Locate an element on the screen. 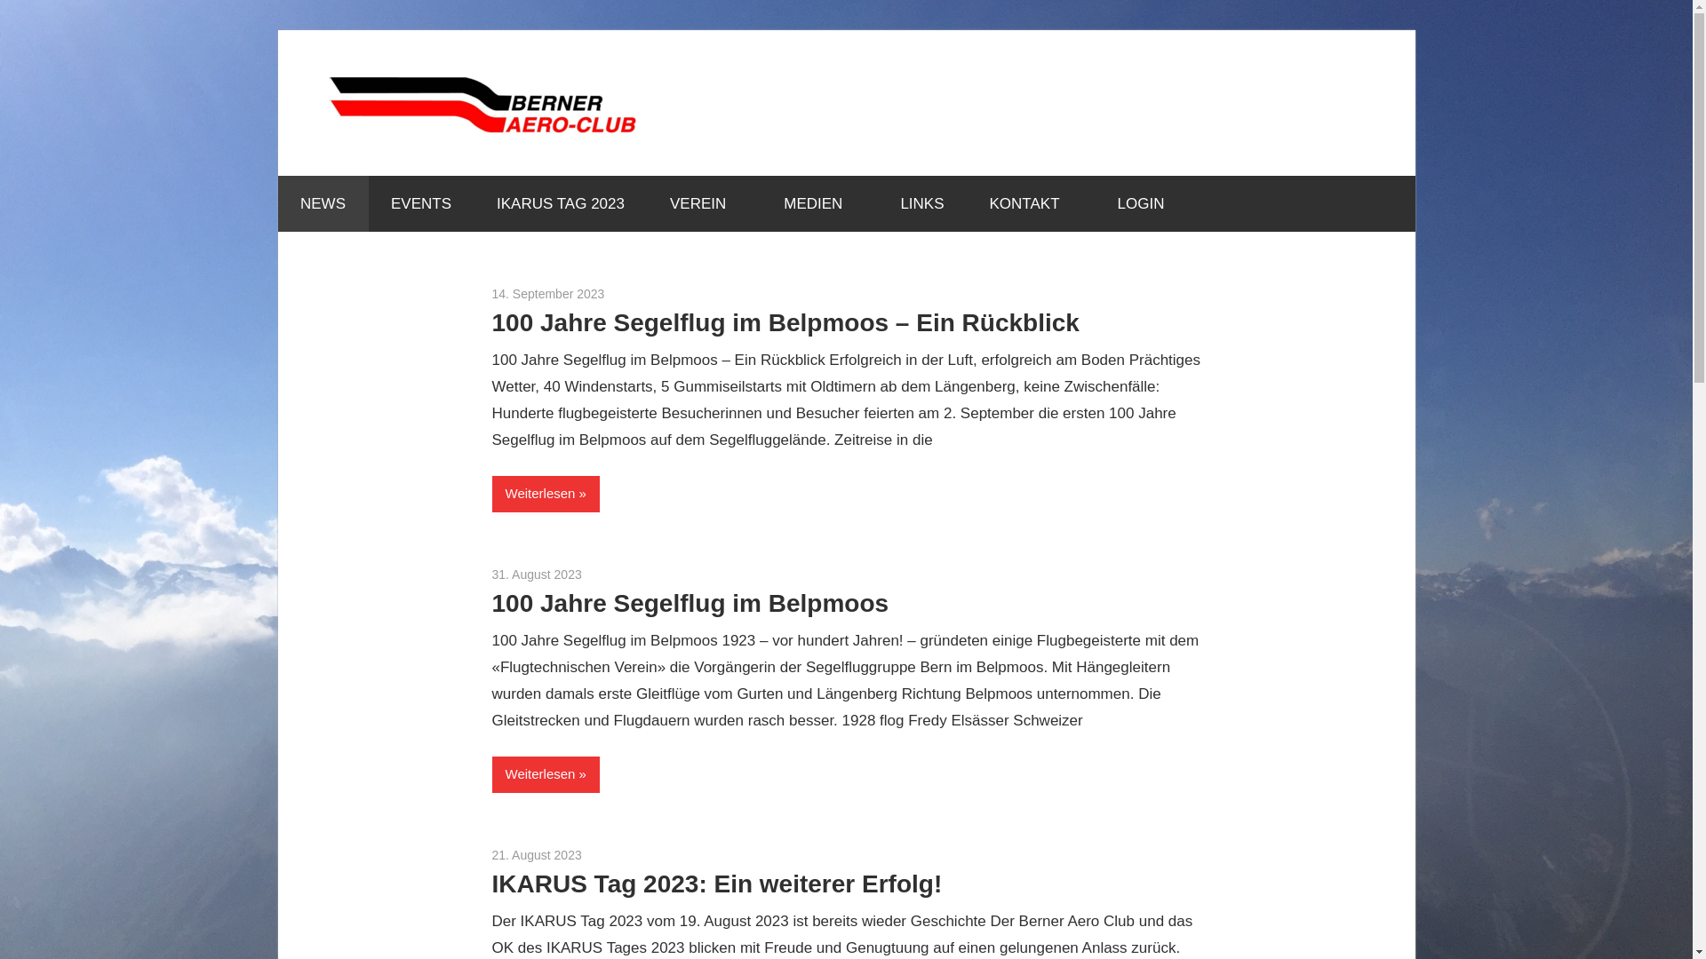 Image resolution: width=1706 pixels, height=959 pixels. Zum Inhalt springen is located at coordinates (277, 30).